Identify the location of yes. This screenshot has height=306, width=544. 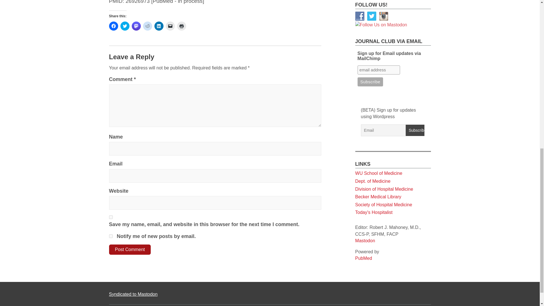
(110, 217).